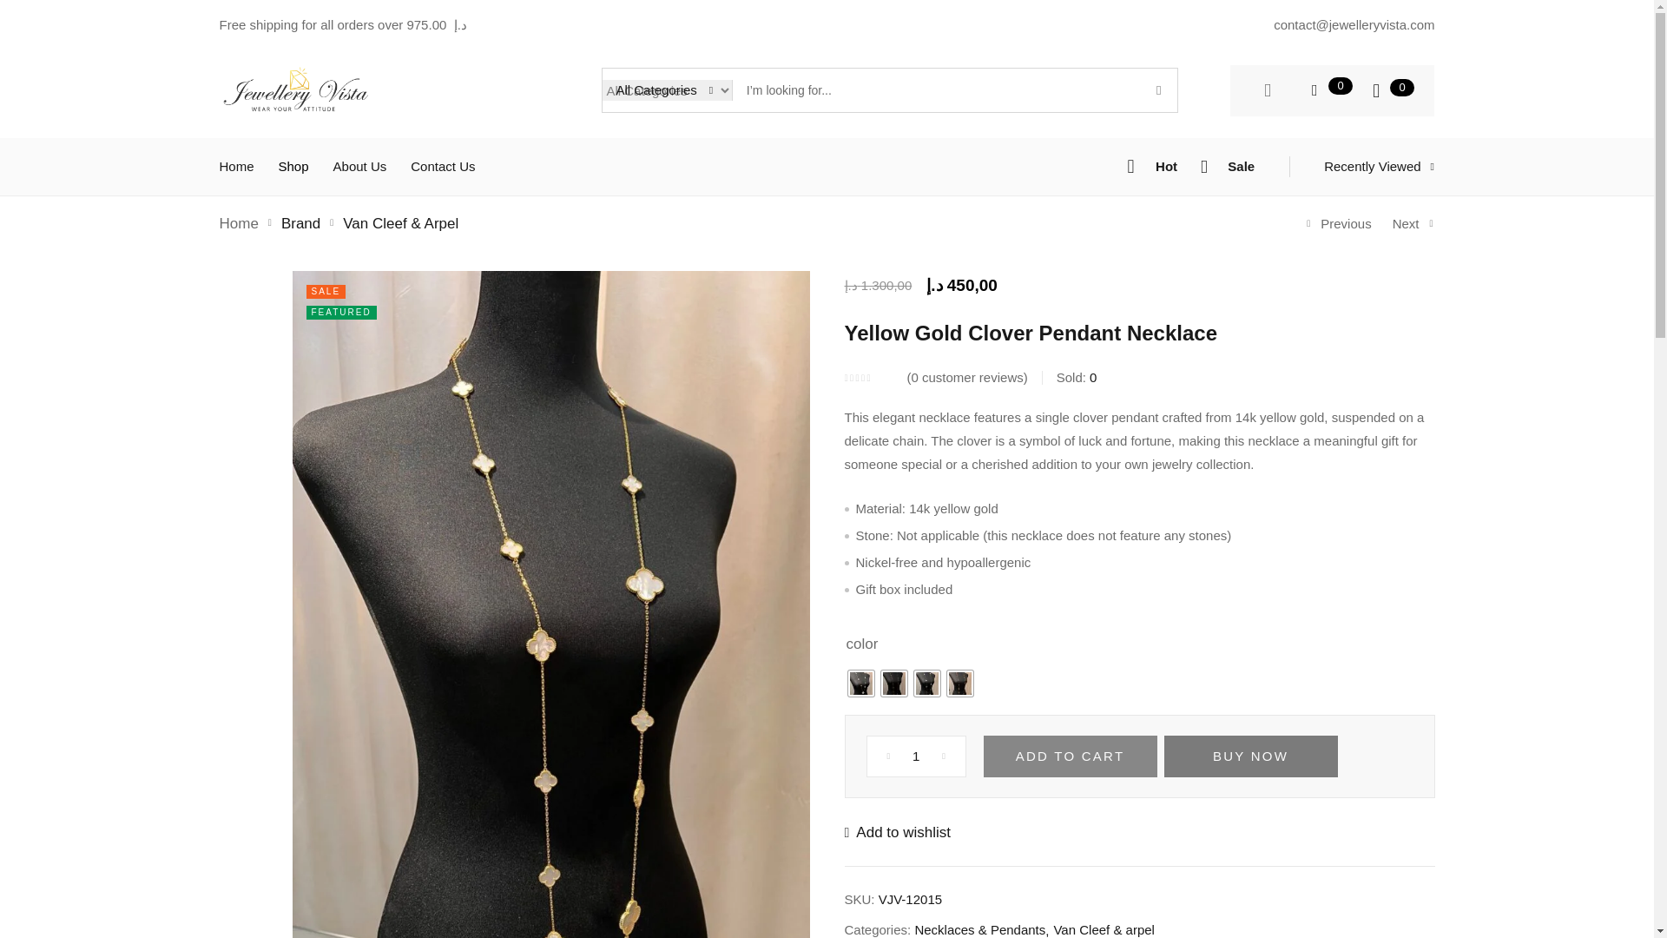 The height and width of the screenshot is (938, 1667). Describe the element at coordinates (1375, 90) in the screenshot. I see `View your shopping cart` at that location.